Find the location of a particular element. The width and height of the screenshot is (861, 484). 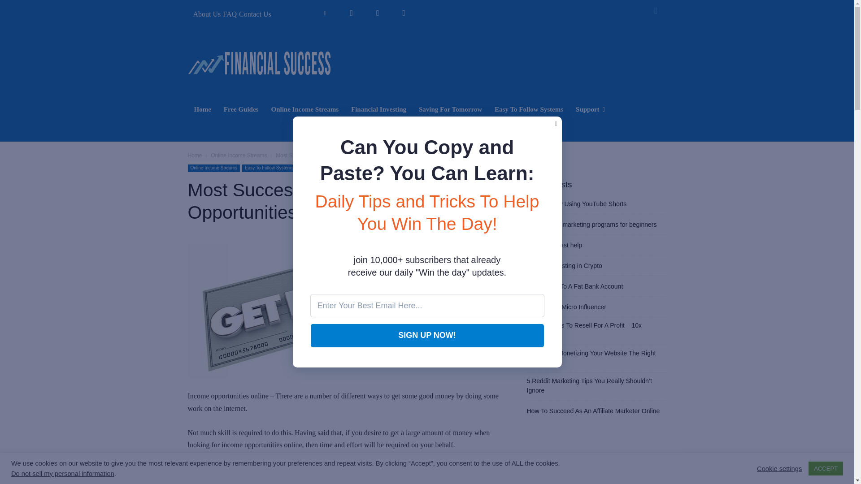

Saving For Tomorrow is located at coordinates (450, 109).